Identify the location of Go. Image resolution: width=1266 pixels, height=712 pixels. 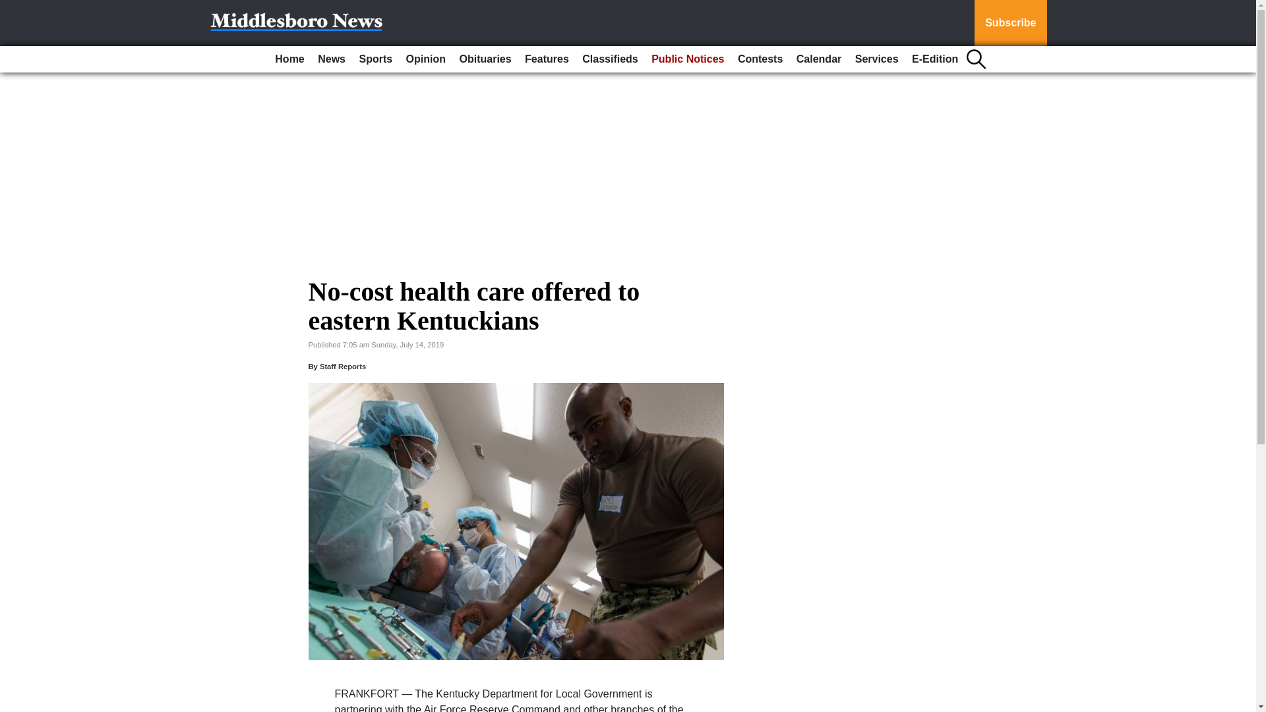
(12, 8).